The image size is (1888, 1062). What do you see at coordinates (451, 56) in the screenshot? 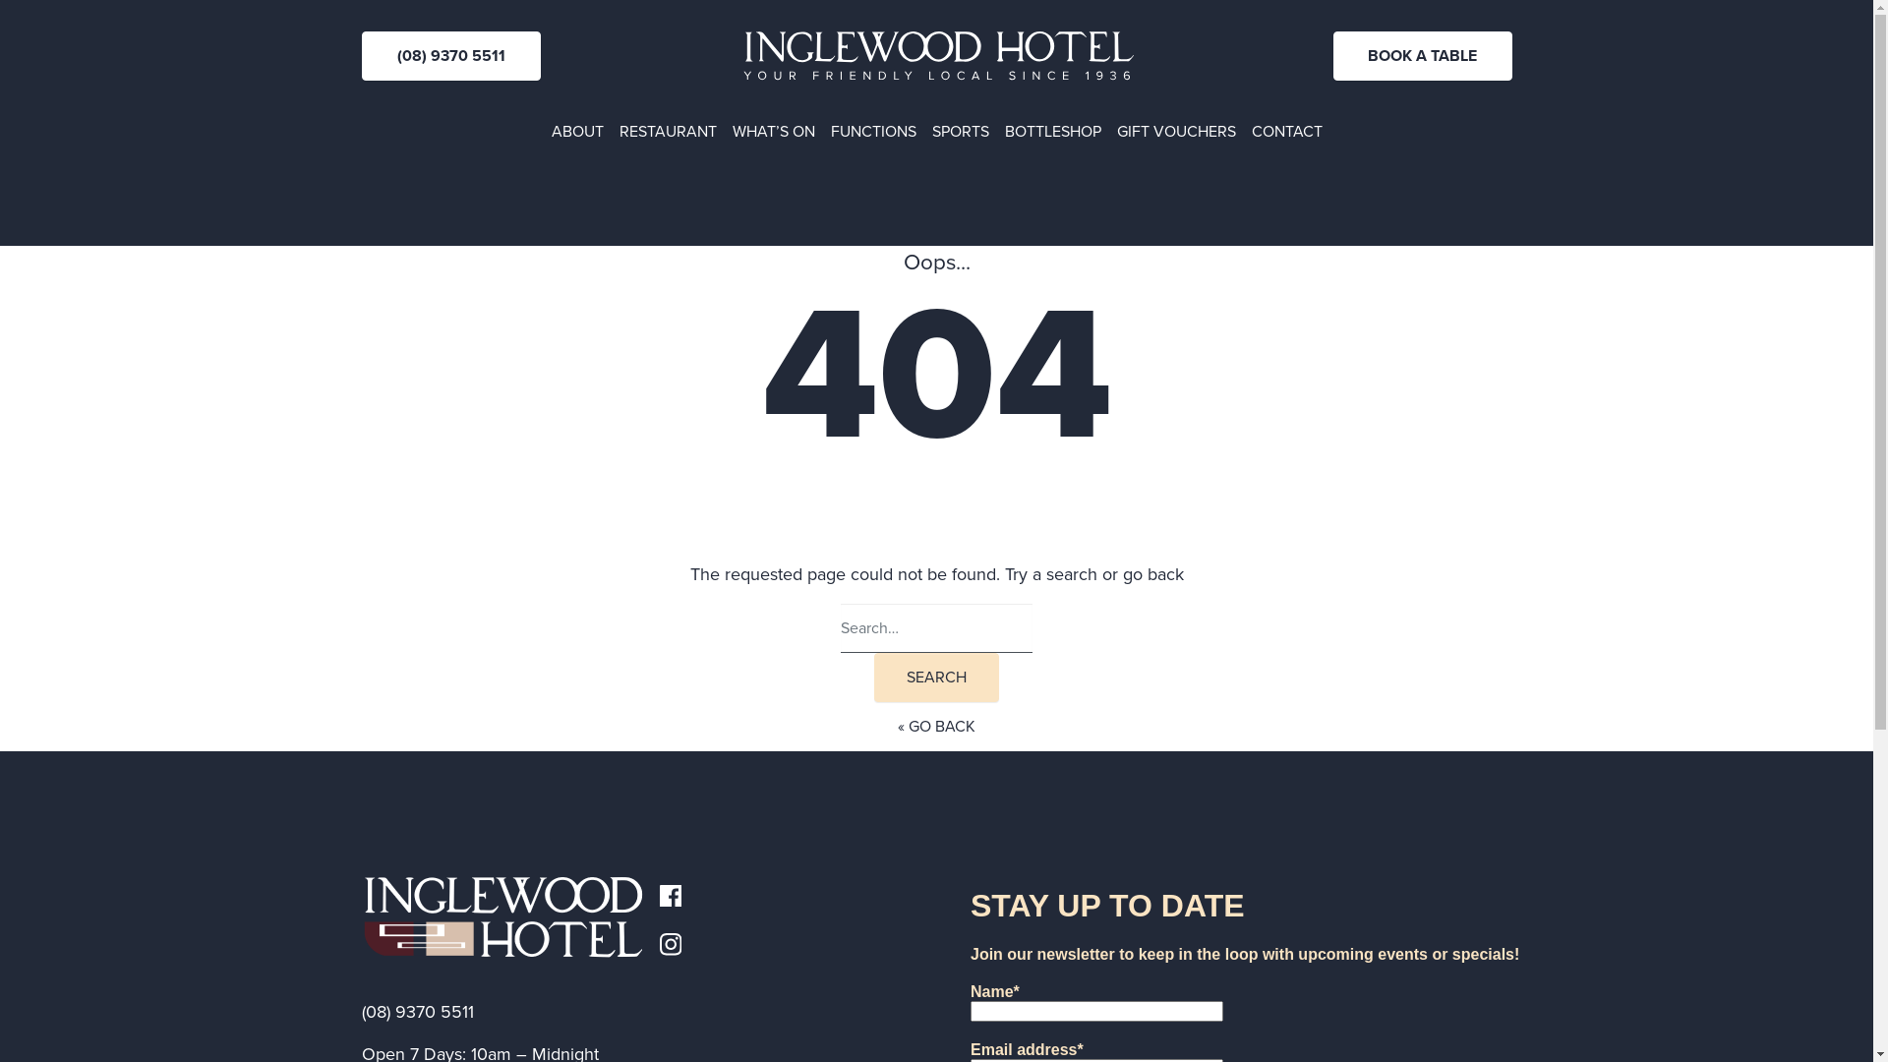
I see `(08) 9370 5511` at bounding box center [451, 56].